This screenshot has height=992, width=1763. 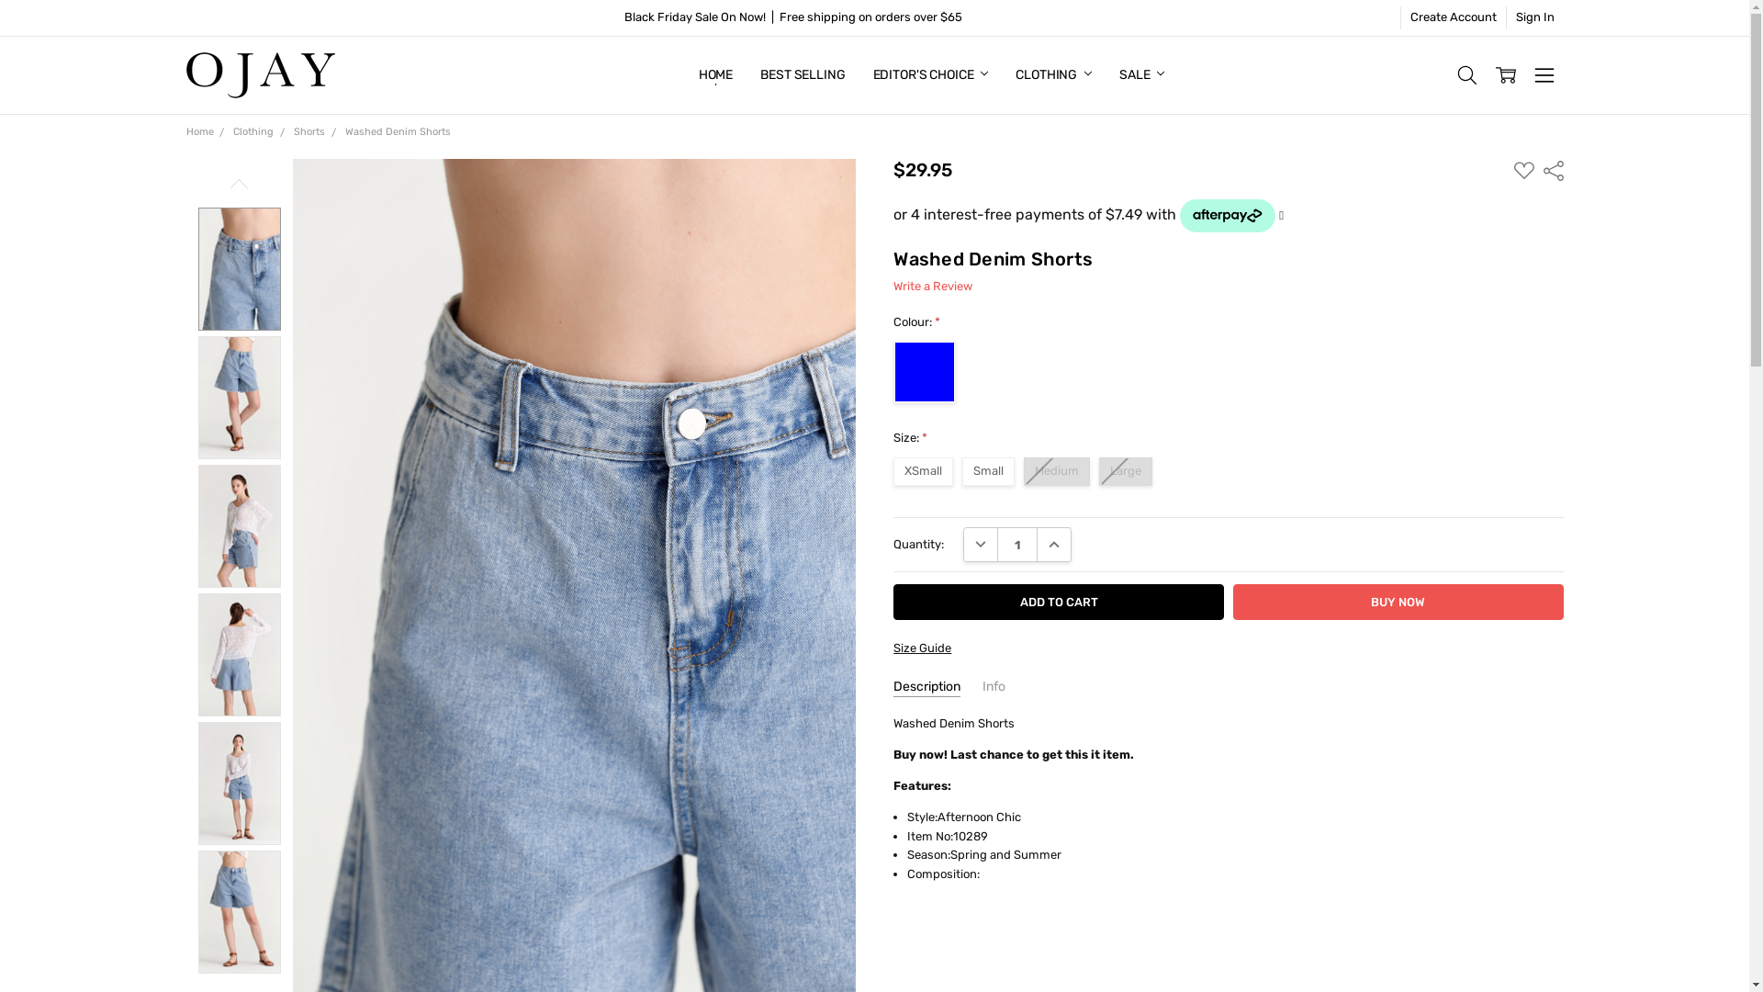 I want to click on INCREASE QUANTITY:, so click(x=1054, y=545).